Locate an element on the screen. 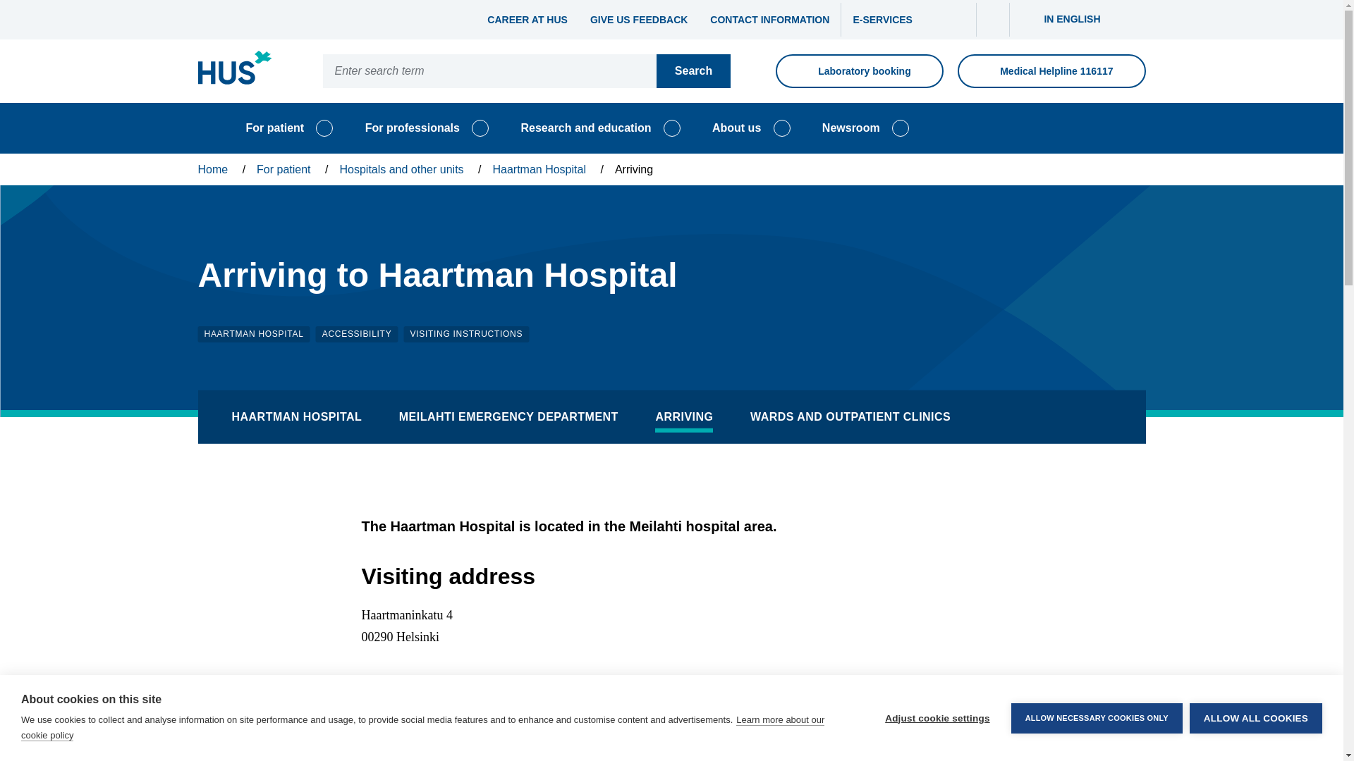  For patient is located at coordinates (275, 128).